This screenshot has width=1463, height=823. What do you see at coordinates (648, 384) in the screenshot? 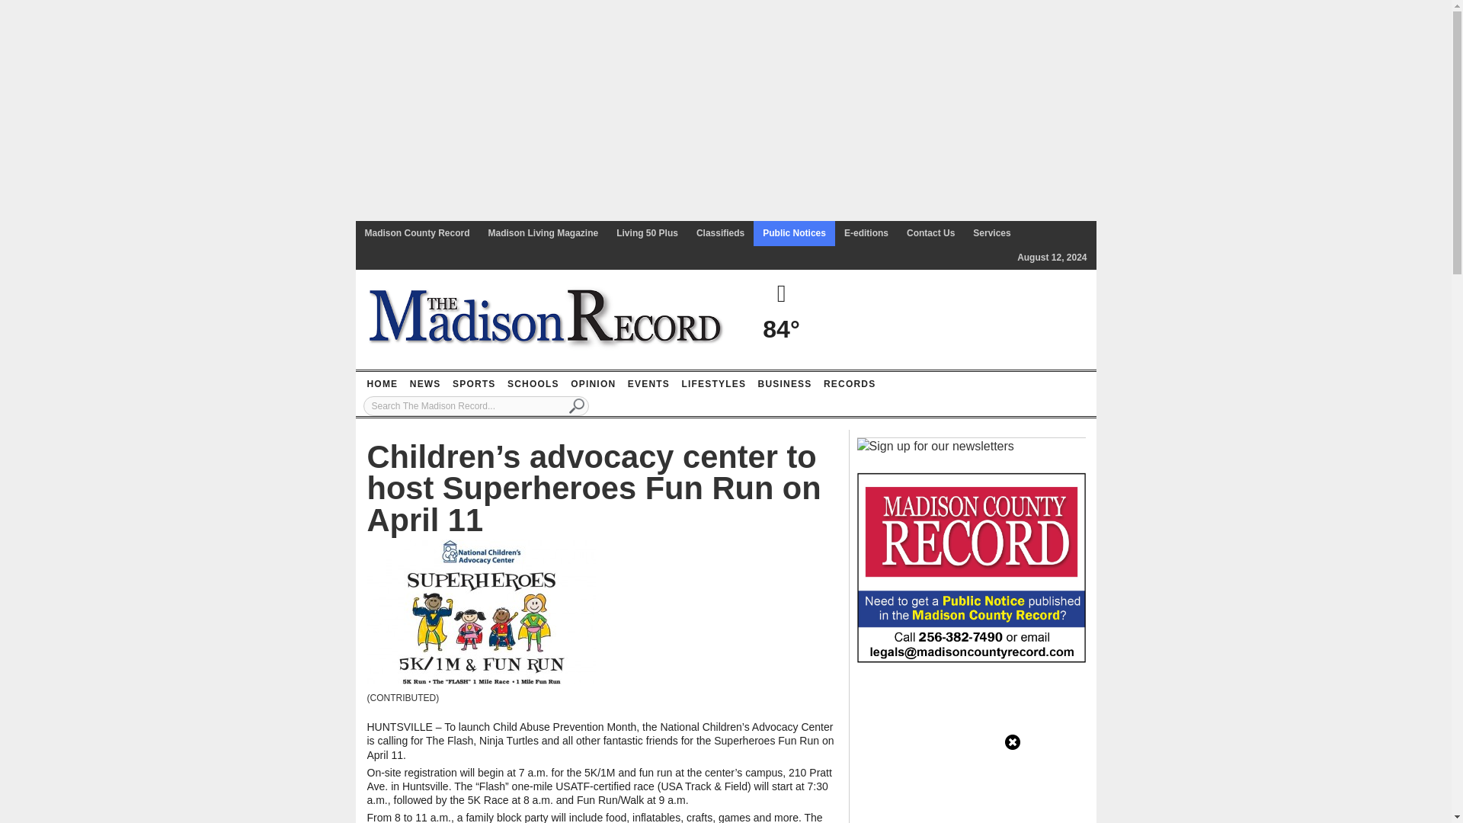
I see `EVENTS` at bounding box center [648, 384].